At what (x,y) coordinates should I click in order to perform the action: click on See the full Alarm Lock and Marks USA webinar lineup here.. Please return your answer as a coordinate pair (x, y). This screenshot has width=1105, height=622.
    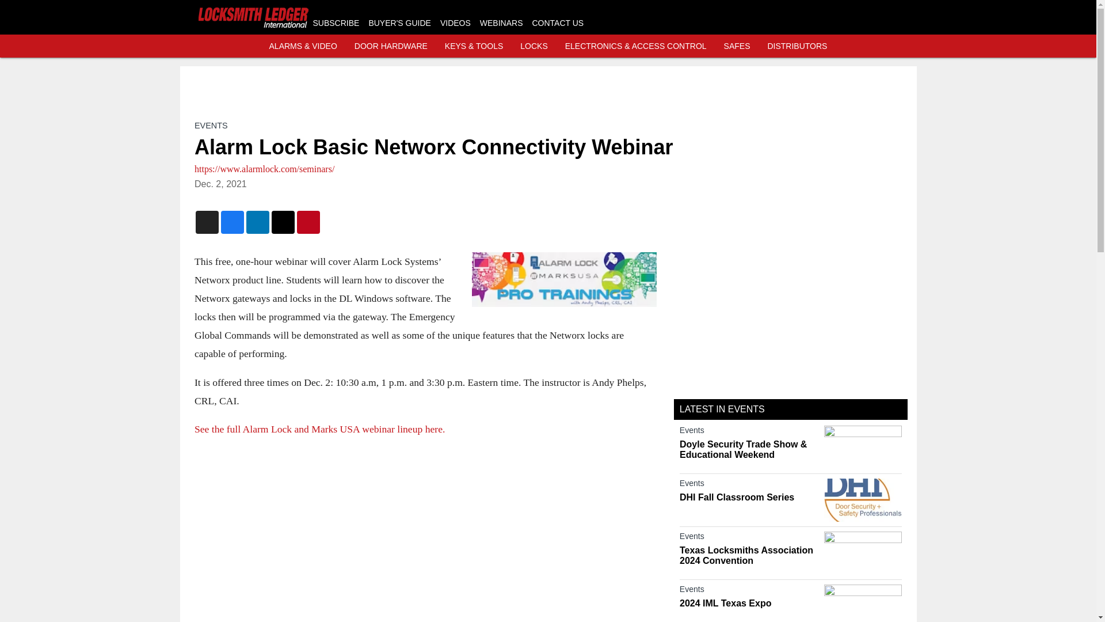
    Looking at the image, I should click on (319, 428).